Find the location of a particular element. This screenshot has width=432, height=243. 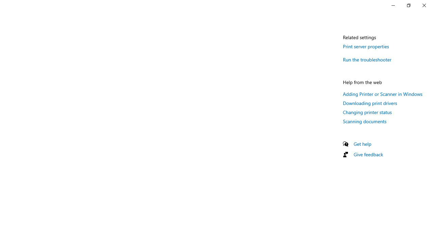

Print server properties is located at coordinates (366, 46).